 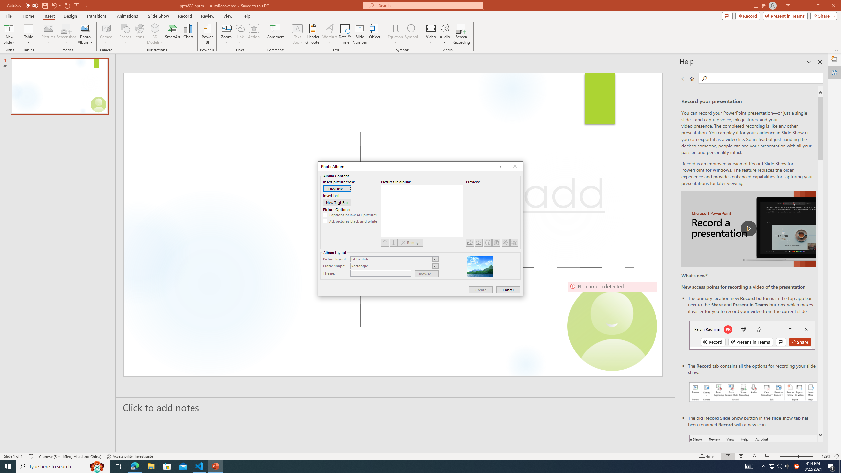 I want to click on Search highlights icon opens search home window, so click(x=97, y=466).